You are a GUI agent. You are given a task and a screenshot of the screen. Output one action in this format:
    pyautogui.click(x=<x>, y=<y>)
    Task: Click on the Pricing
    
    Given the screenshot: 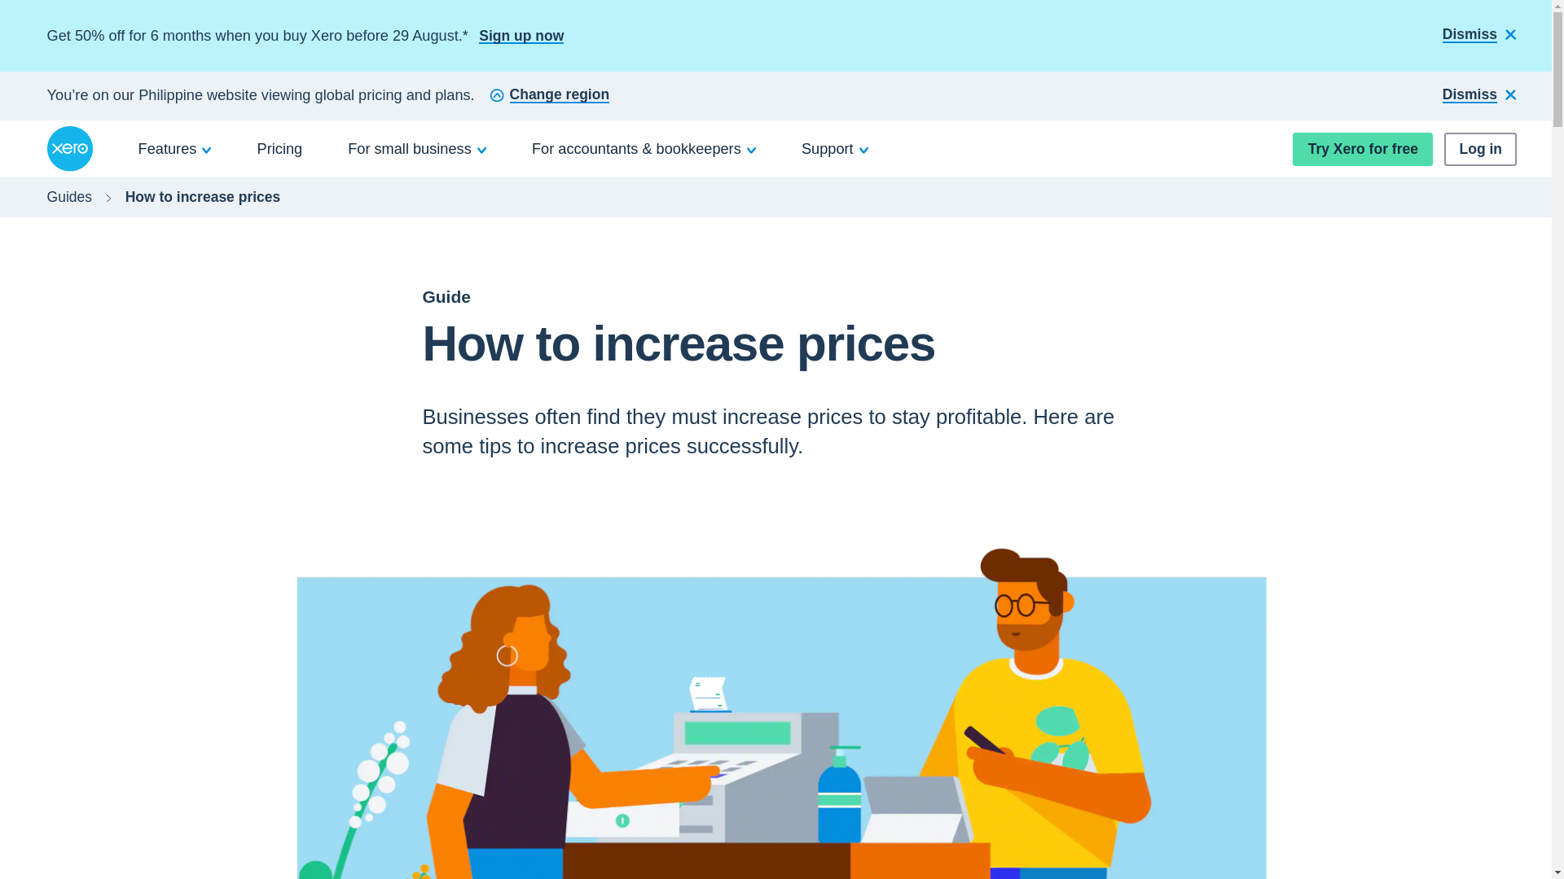 What is the action you would take?
    pyautogui.click(x=280, y=148)
    